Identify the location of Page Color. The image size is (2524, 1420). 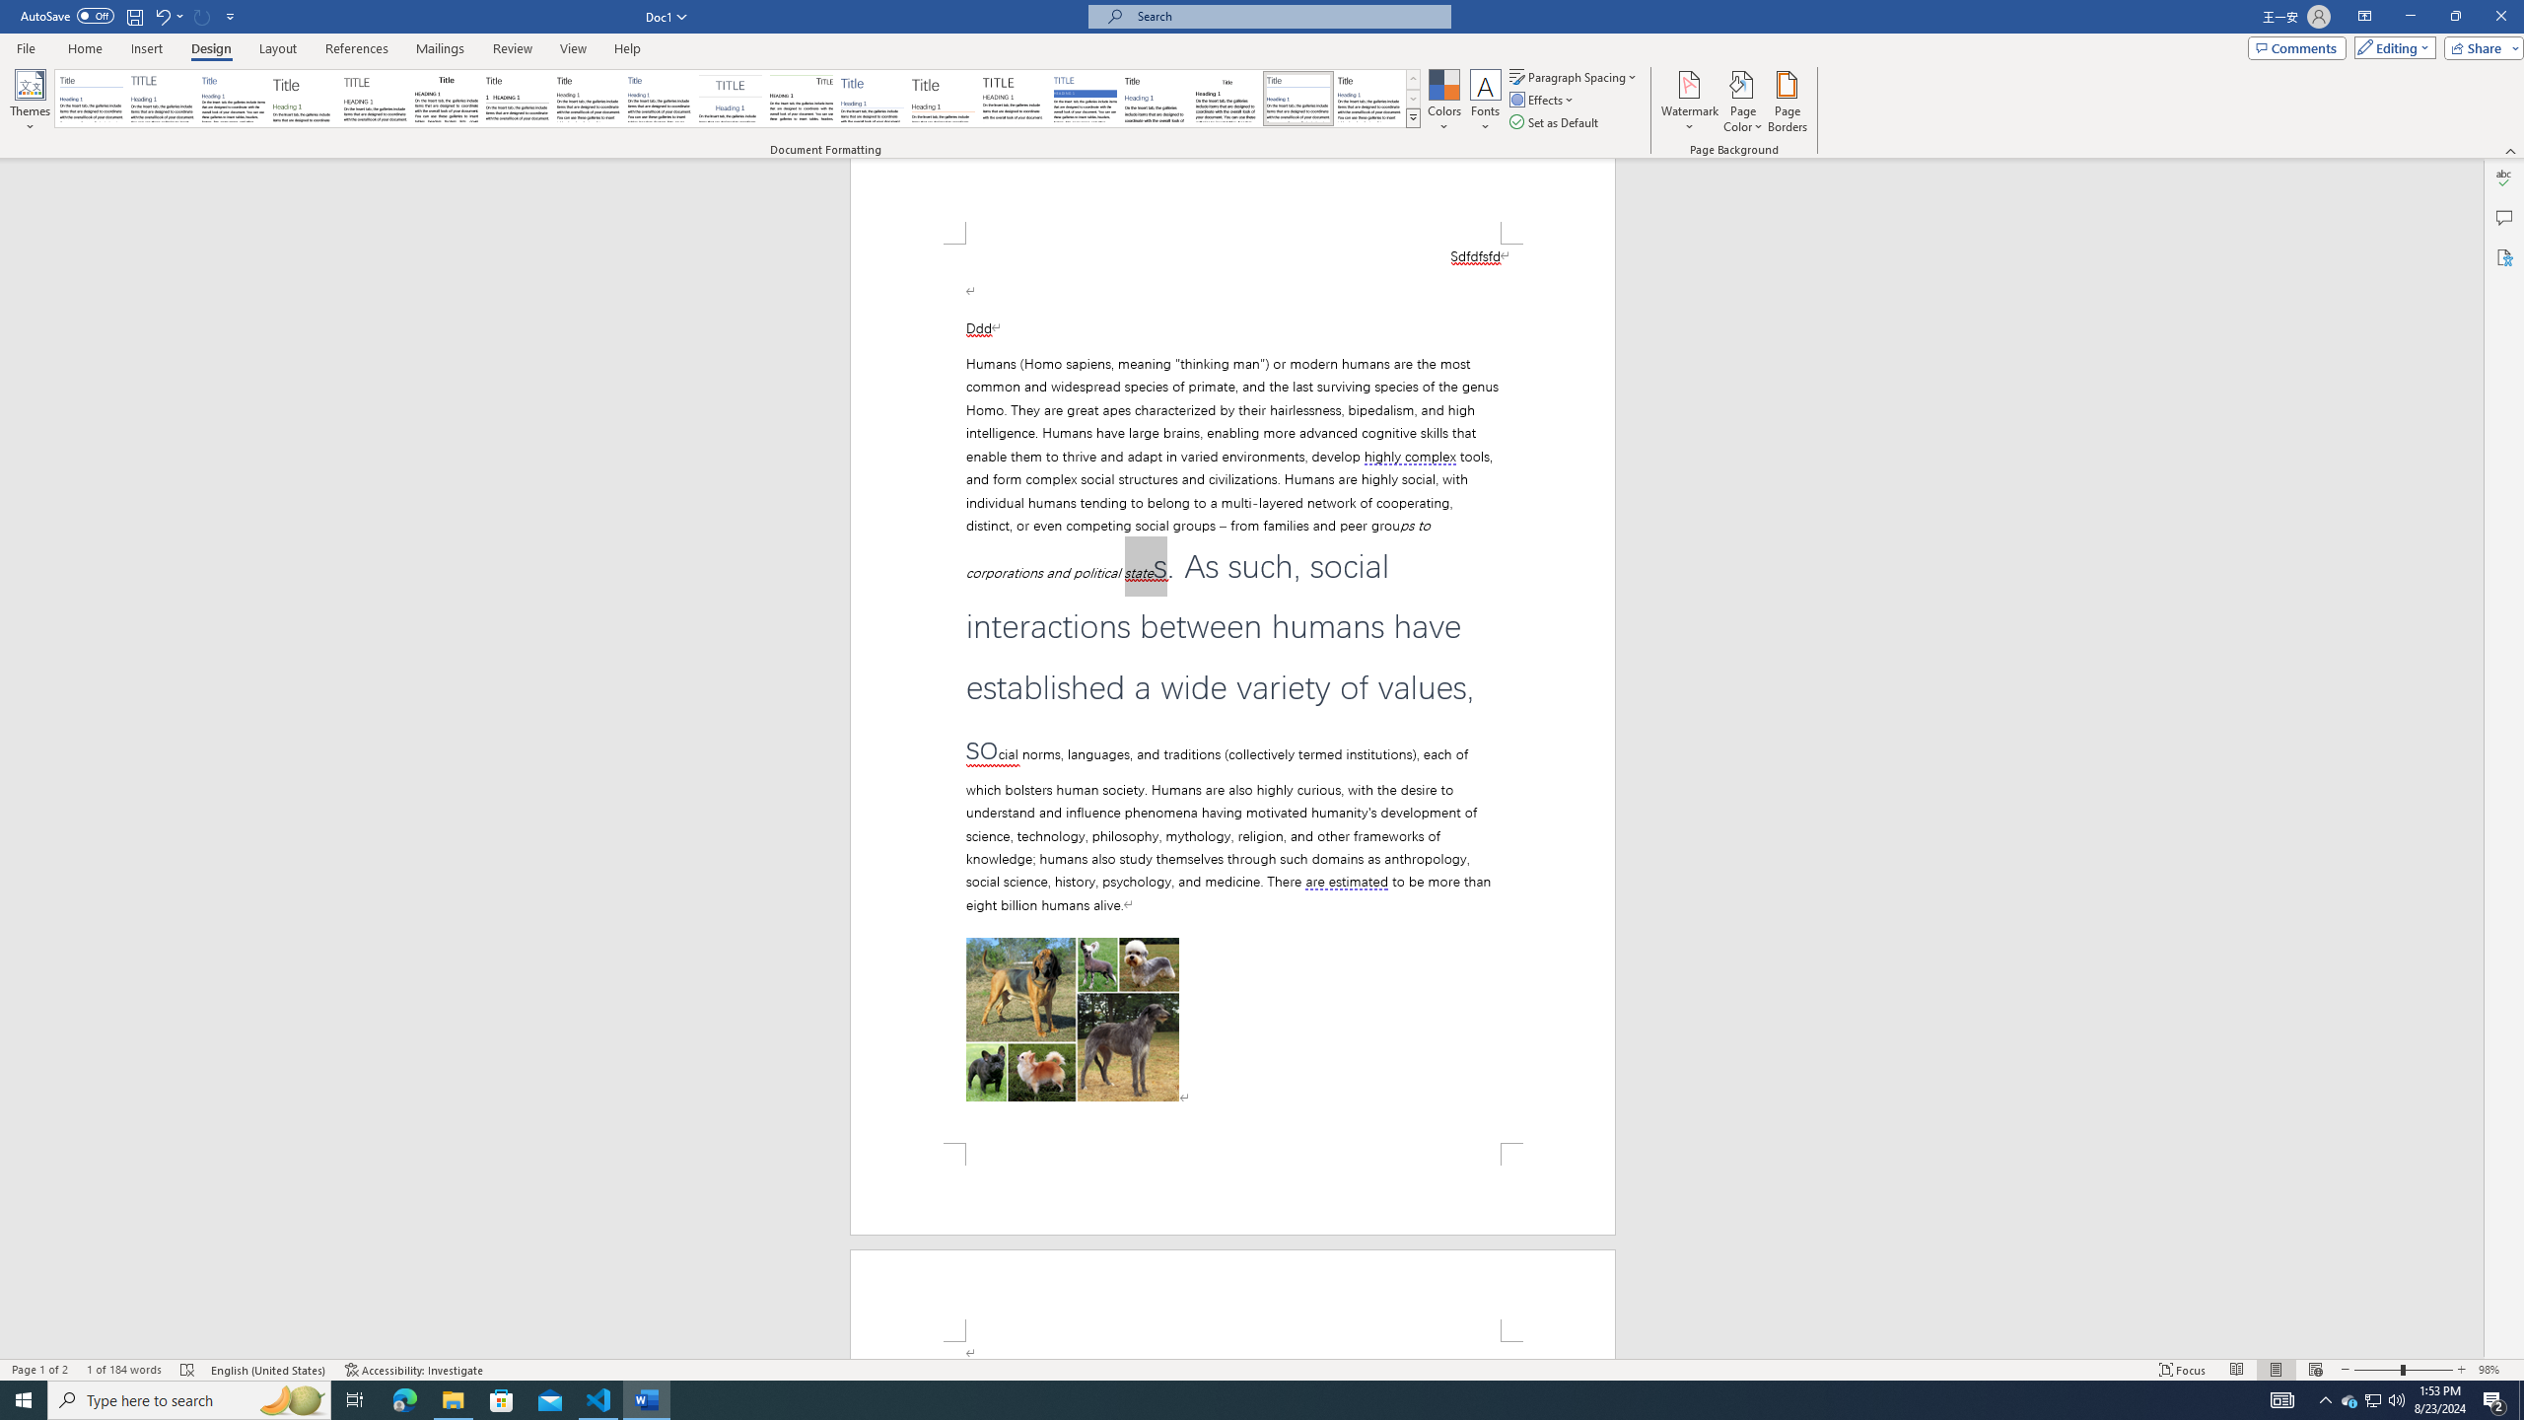
(1743, 102).